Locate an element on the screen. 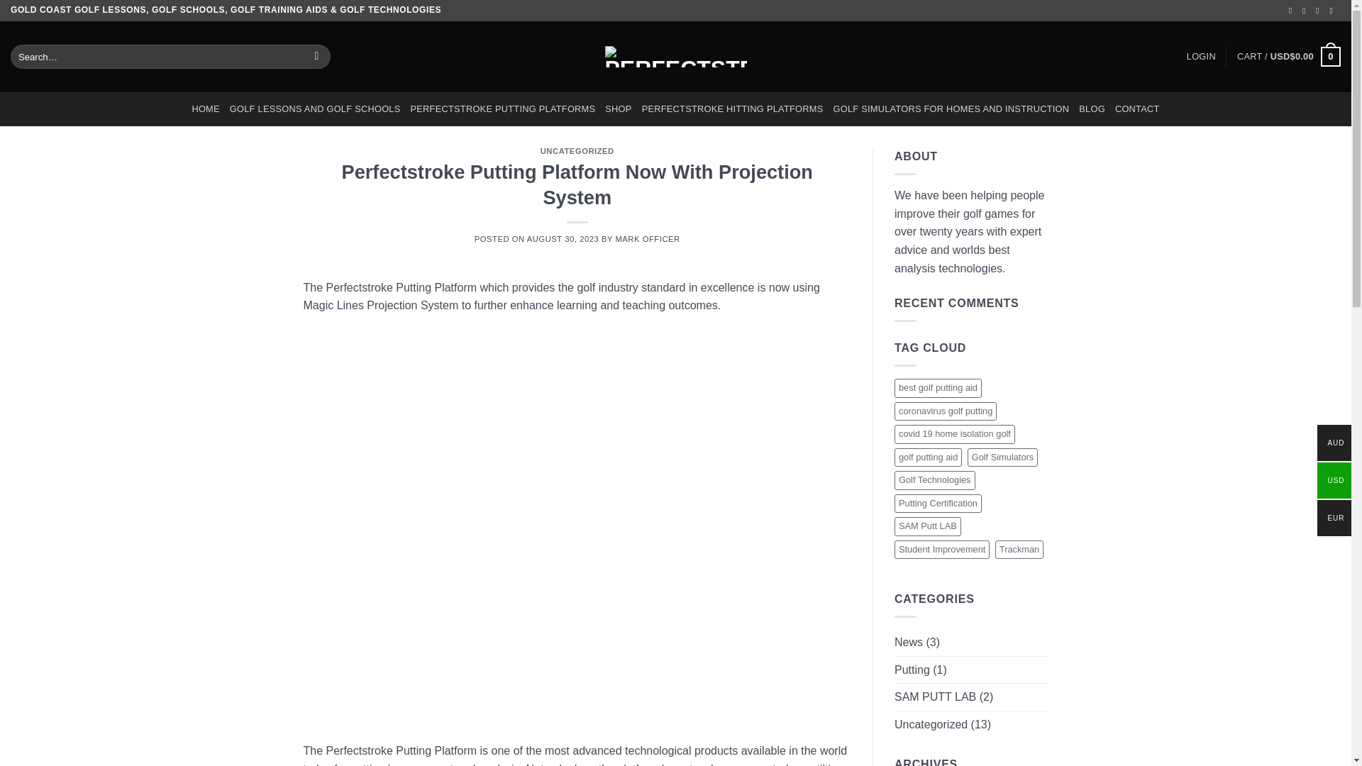  MARK OFFICER is located at coordinates (647, 238).